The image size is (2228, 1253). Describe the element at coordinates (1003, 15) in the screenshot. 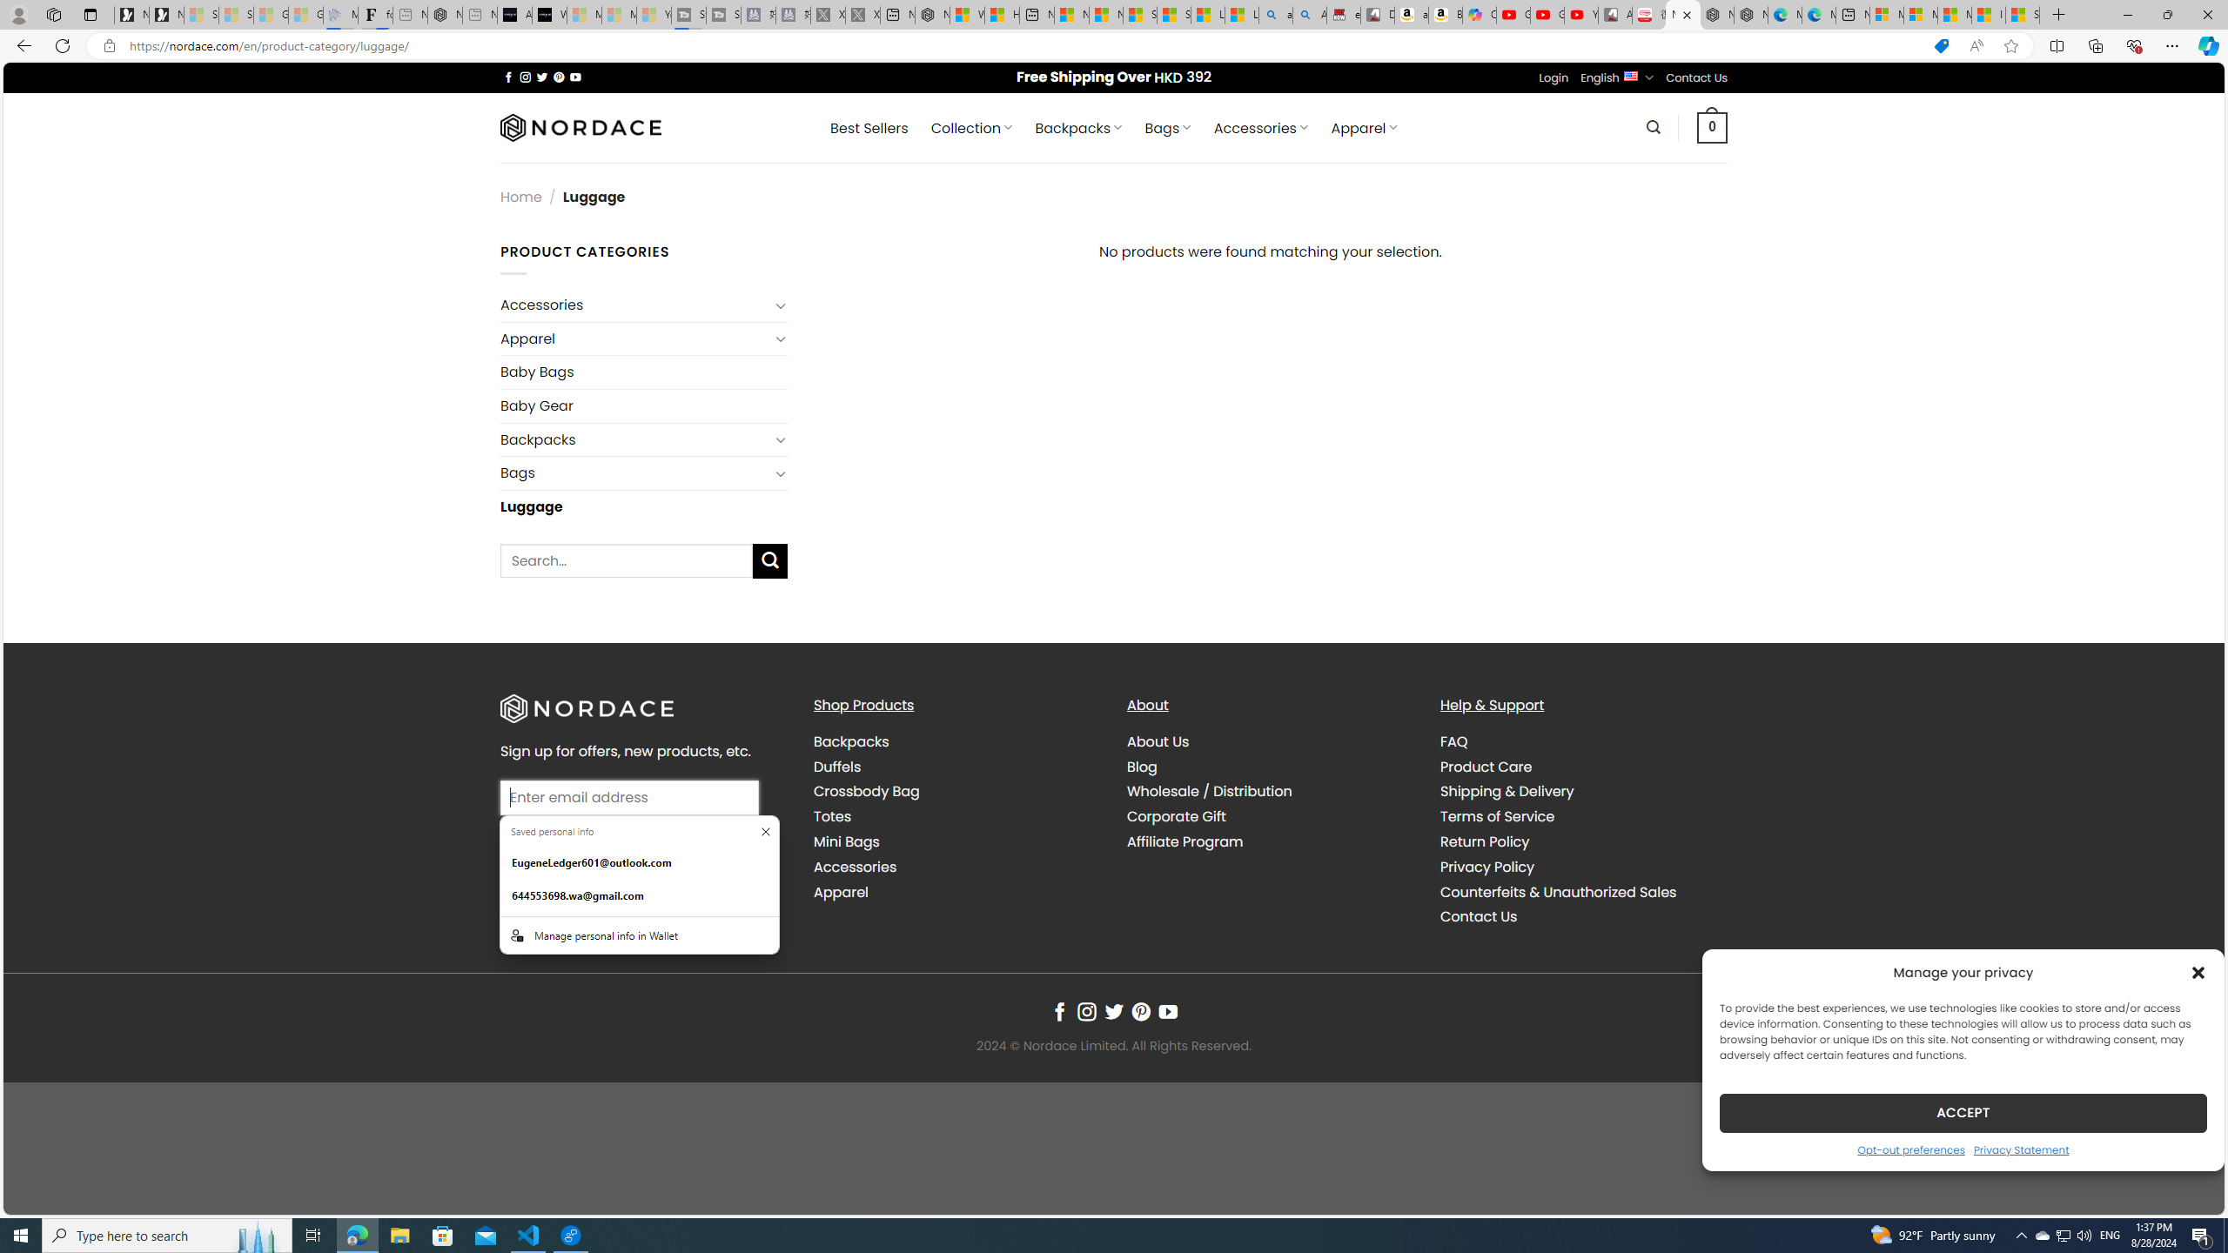

I see `Huge shark washes ashore at New York City beach | Watch` at that location.